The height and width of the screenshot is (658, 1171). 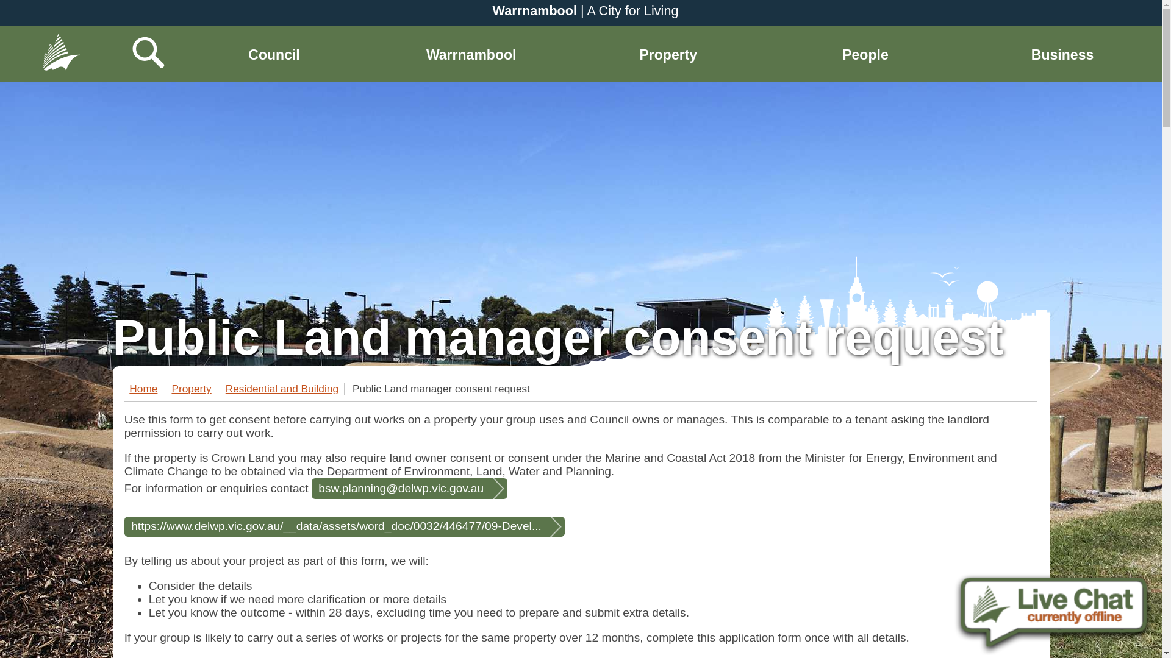 What do you see at coordinates (146, 389) in the screenshot?
I see `Home` at bounding box center [146, 389].